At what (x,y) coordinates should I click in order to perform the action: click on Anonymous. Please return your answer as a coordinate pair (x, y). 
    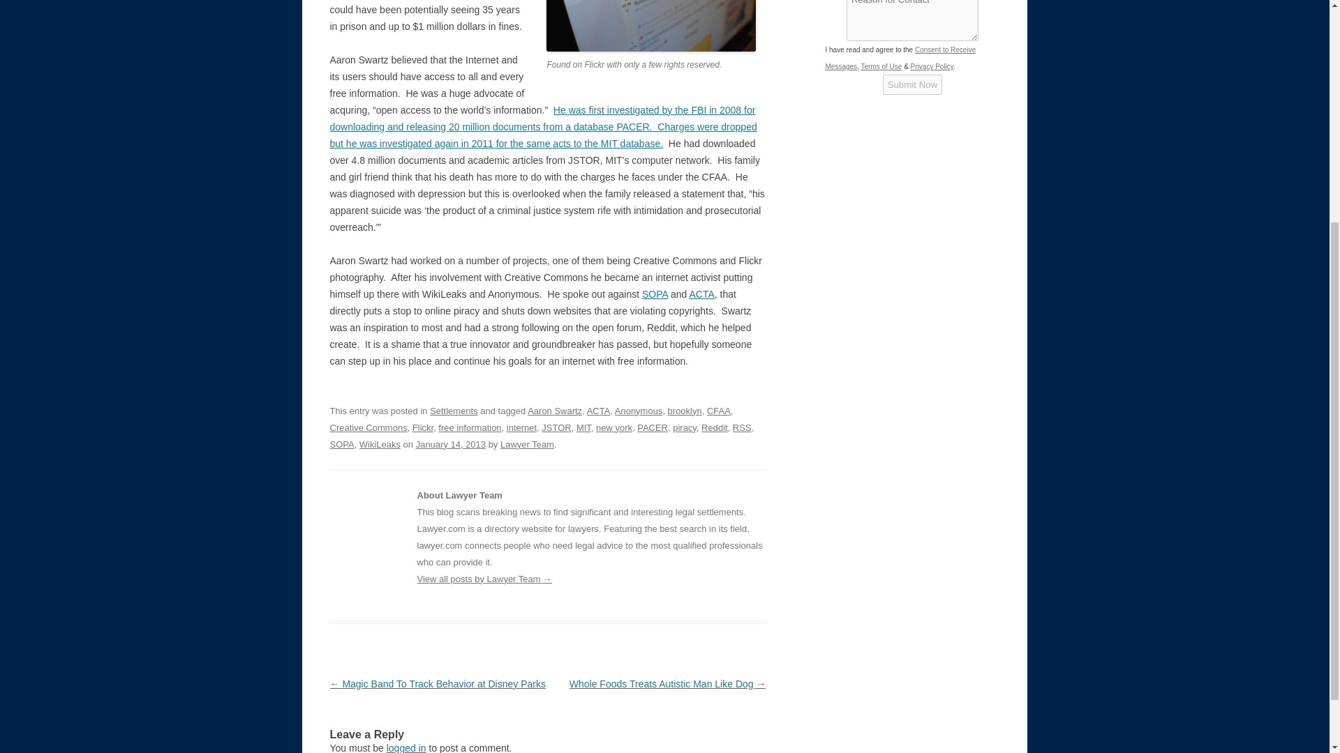
    Looking at the image, I should click on (639, 411).